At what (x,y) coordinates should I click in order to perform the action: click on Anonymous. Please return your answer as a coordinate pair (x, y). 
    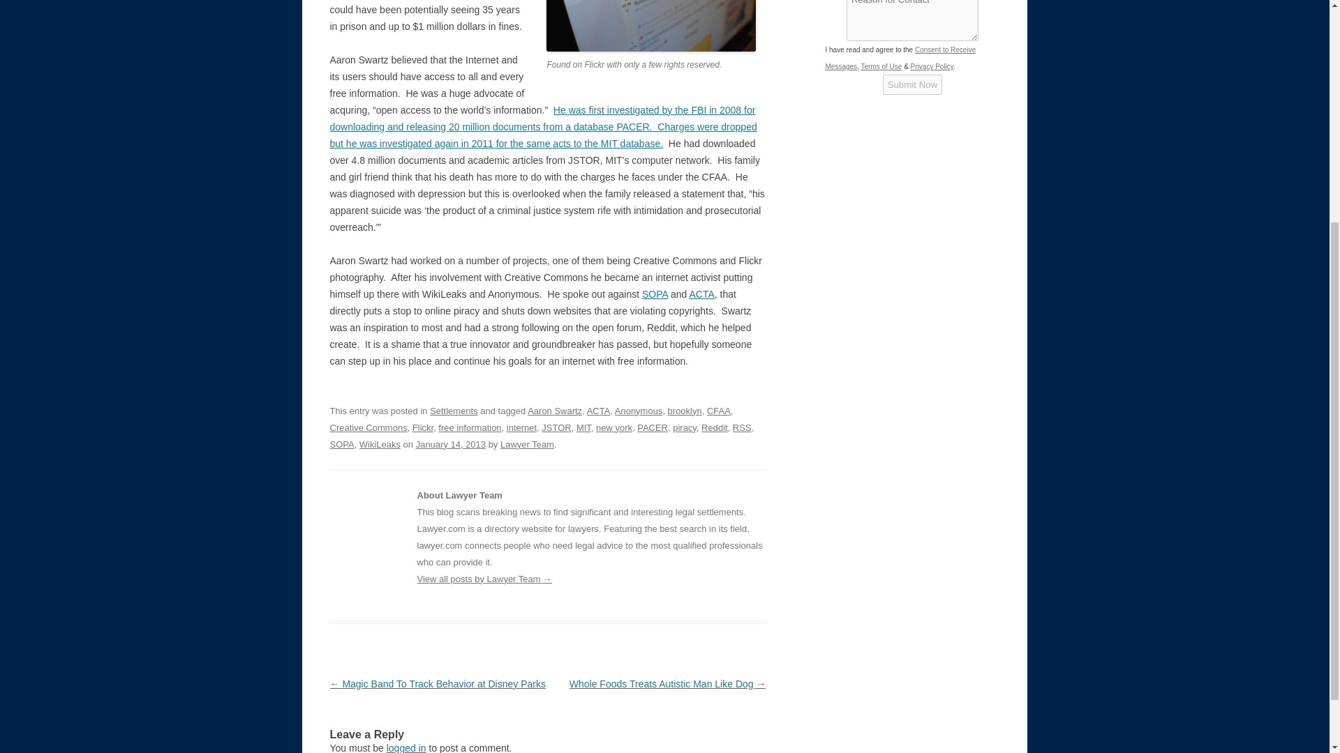
    Looking at the image, I should click on (639, 411).